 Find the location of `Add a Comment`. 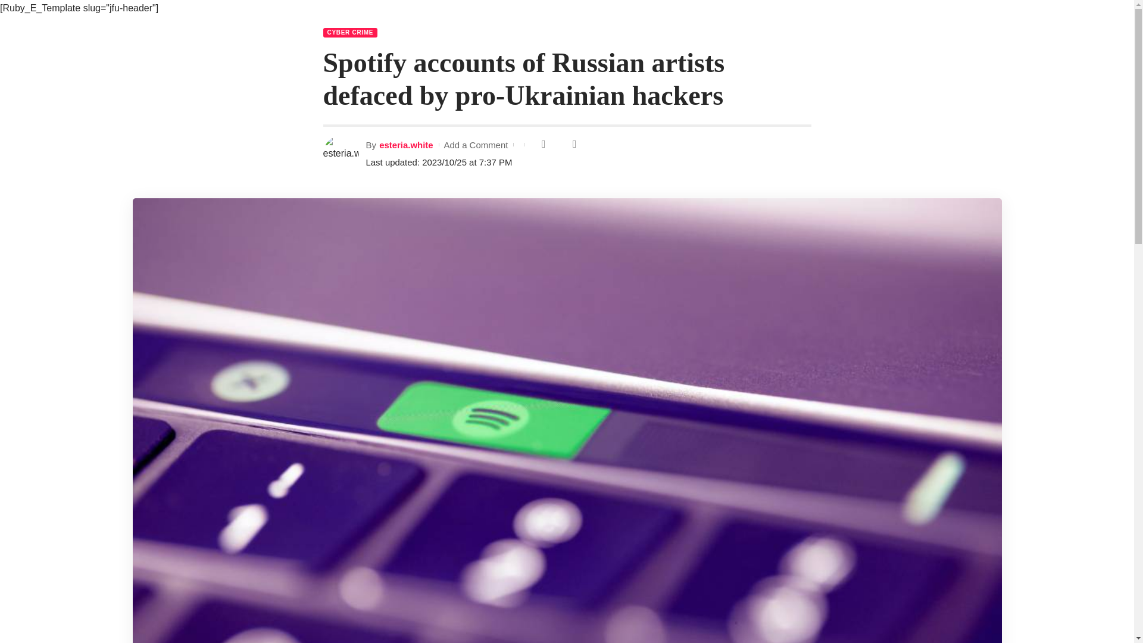

Add a Comment is located at coordinates (475, 145).